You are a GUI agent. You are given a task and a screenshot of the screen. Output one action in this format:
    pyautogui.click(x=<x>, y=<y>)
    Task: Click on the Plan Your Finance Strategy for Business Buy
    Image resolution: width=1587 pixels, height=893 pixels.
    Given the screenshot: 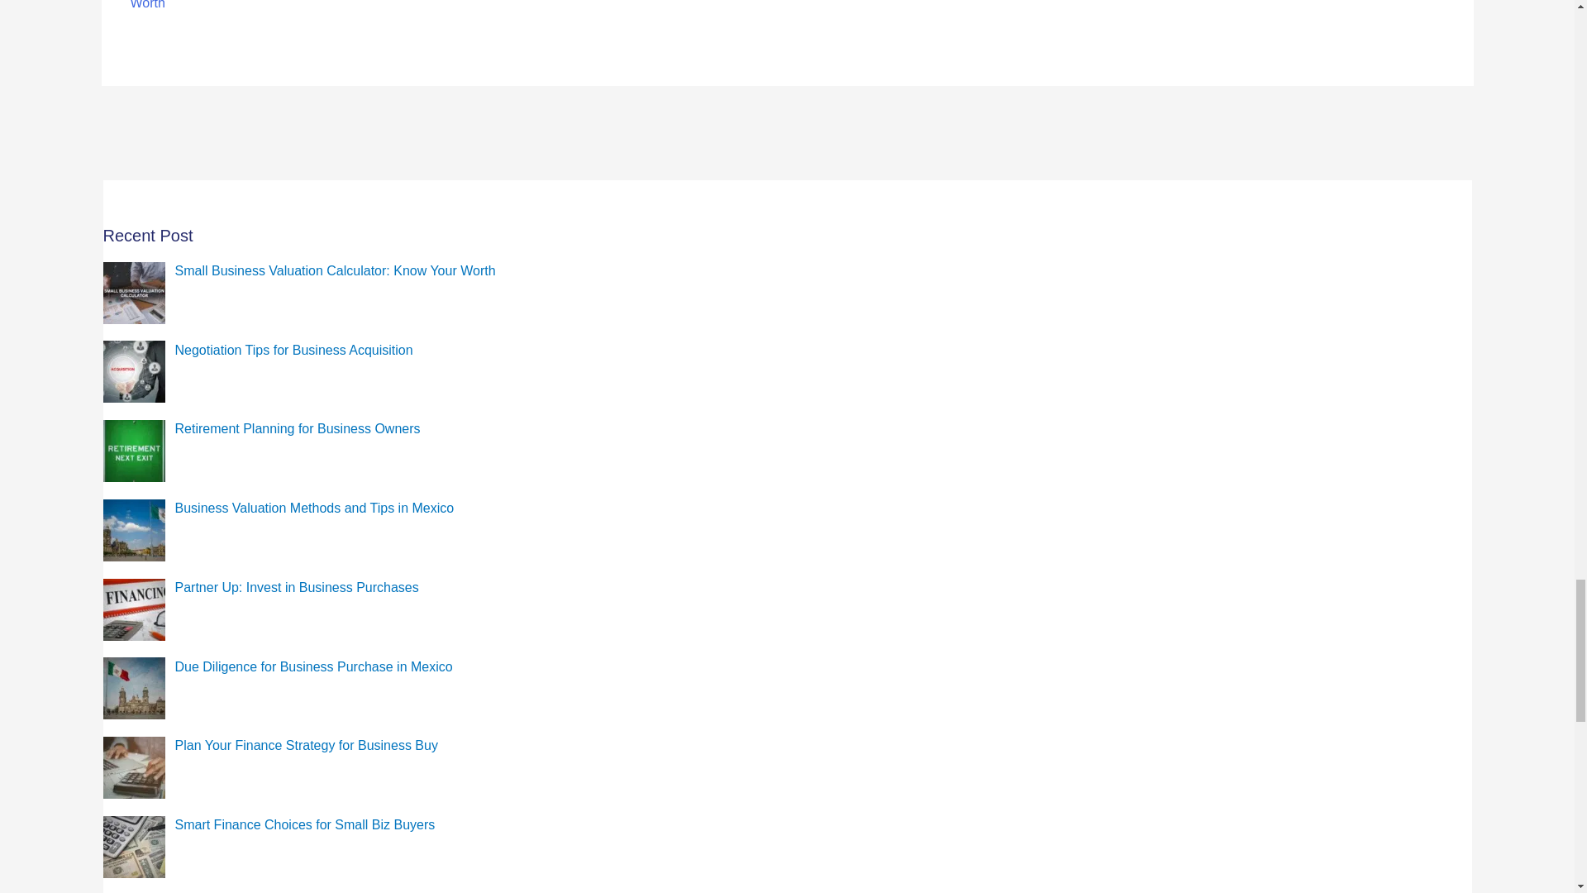 What is the action you would take?
    pyautogui.click(x=306, y=746)
    